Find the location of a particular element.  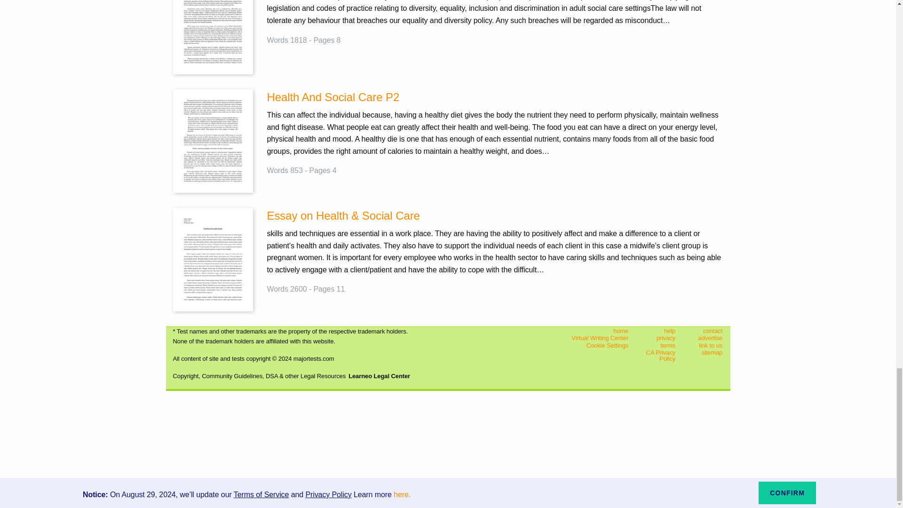

Learneo Legal Center is located at coordinates (379, 375).